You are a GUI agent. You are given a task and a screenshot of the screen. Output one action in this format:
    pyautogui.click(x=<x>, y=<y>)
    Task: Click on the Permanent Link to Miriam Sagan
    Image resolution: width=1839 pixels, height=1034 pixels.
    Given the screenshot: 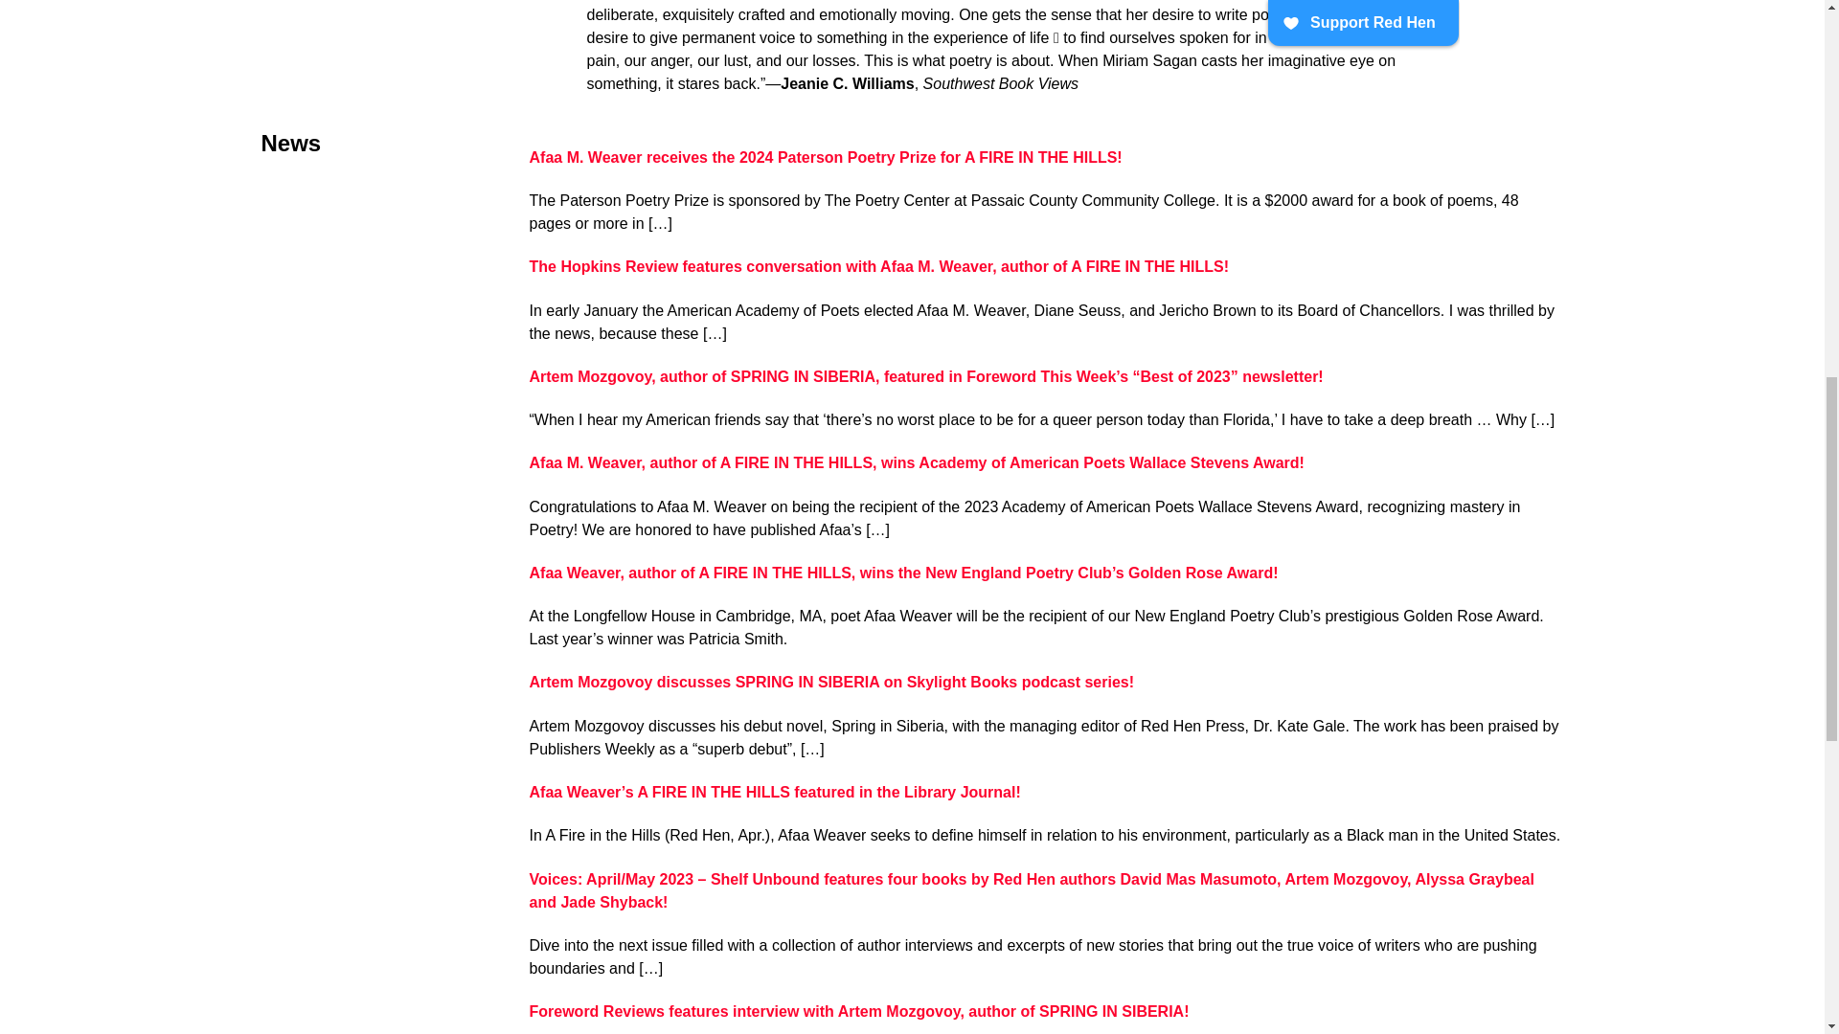 What is the action you would take?
    pyautogui.click(x=1031, y=890)
    